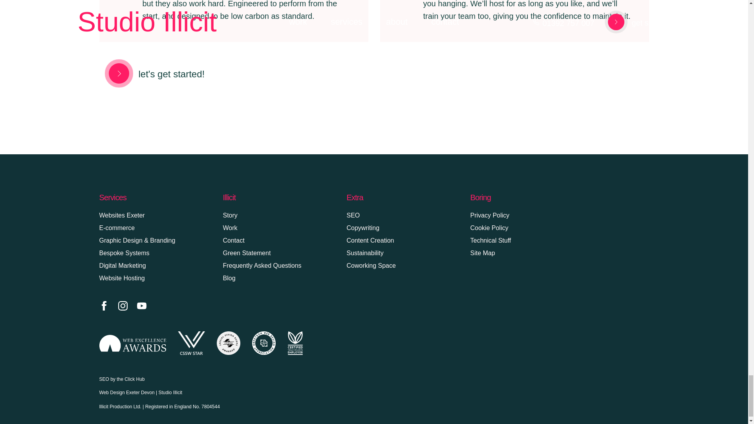 Image resolution: width=754 pixels, height=424 pixels. Describe the element at coordinates (122, 265) in the screenshot. I see `Digital Marketing` at that location.